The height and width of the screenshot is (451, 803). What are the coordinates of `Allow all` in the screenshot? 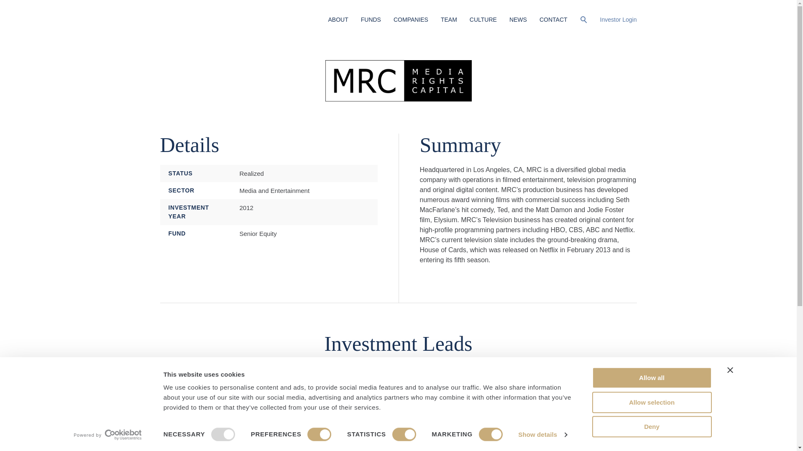 It's located at (652, 378).